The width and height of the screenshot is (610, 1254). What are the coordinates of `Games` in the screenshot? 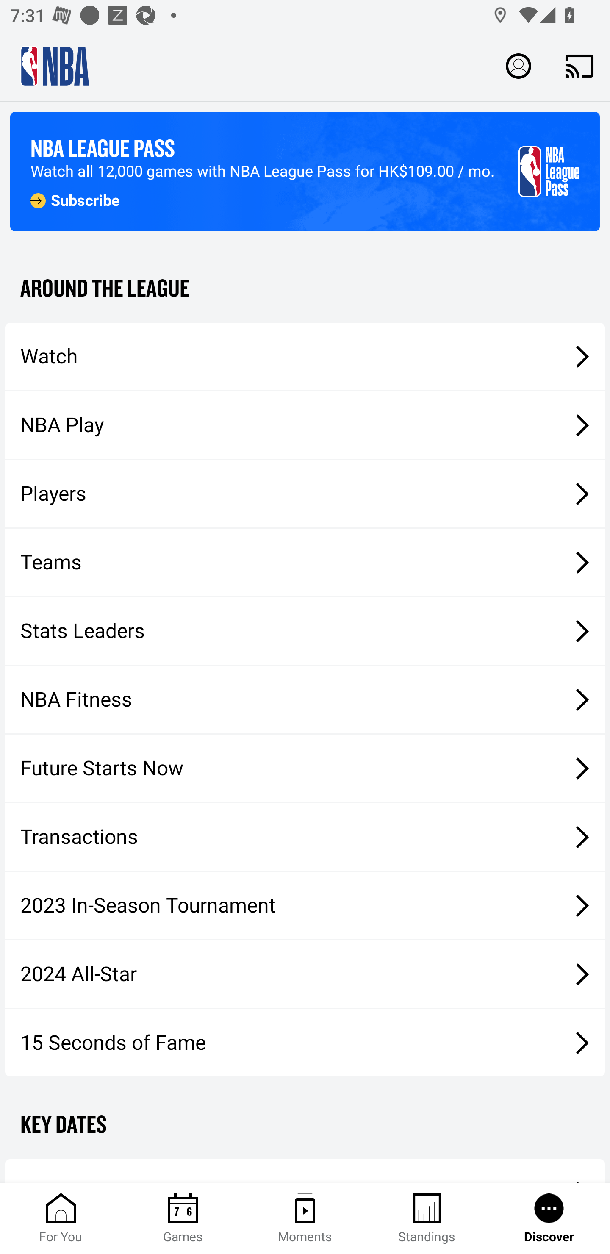 It's located at (183, 1218).